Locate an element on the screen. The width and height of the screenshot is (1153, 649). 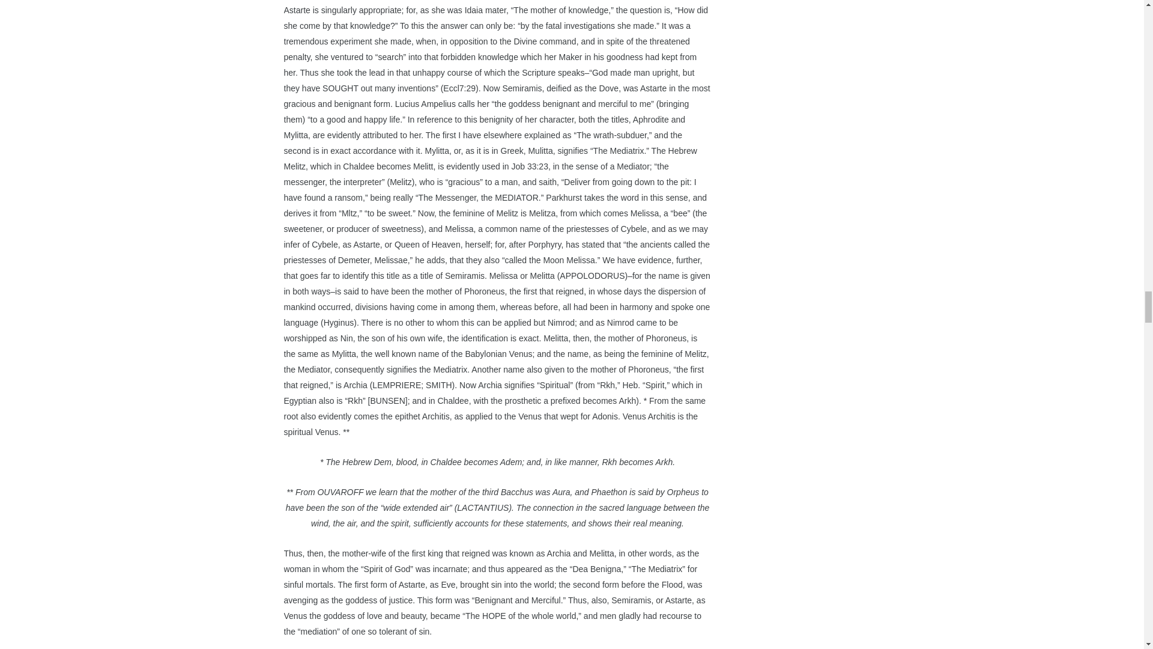
Page 101 is located at coordinates (497, 547).